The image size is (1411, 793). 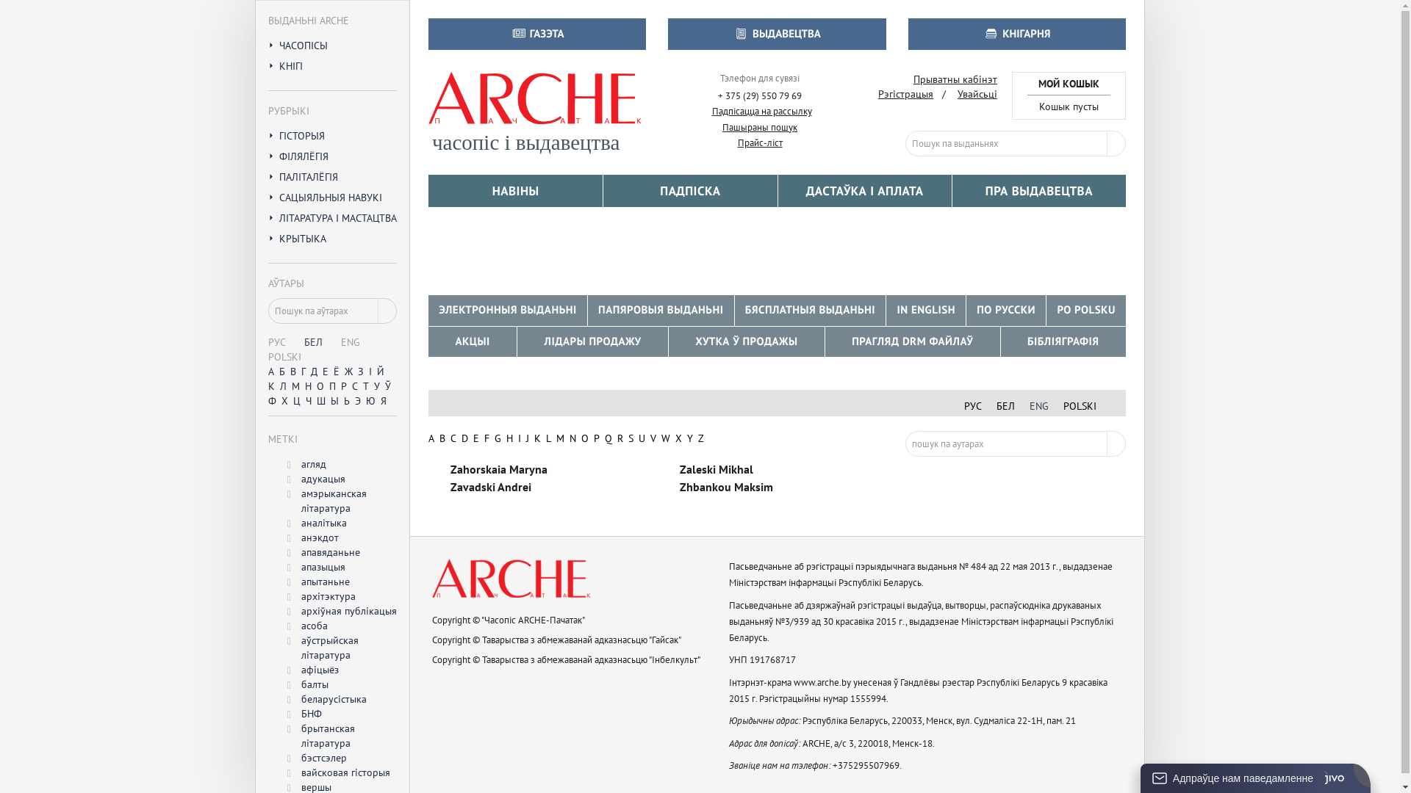 What do you see at coordinates (528, 438) in the screenshot?
I see `J` at bounding box center [528, 438].